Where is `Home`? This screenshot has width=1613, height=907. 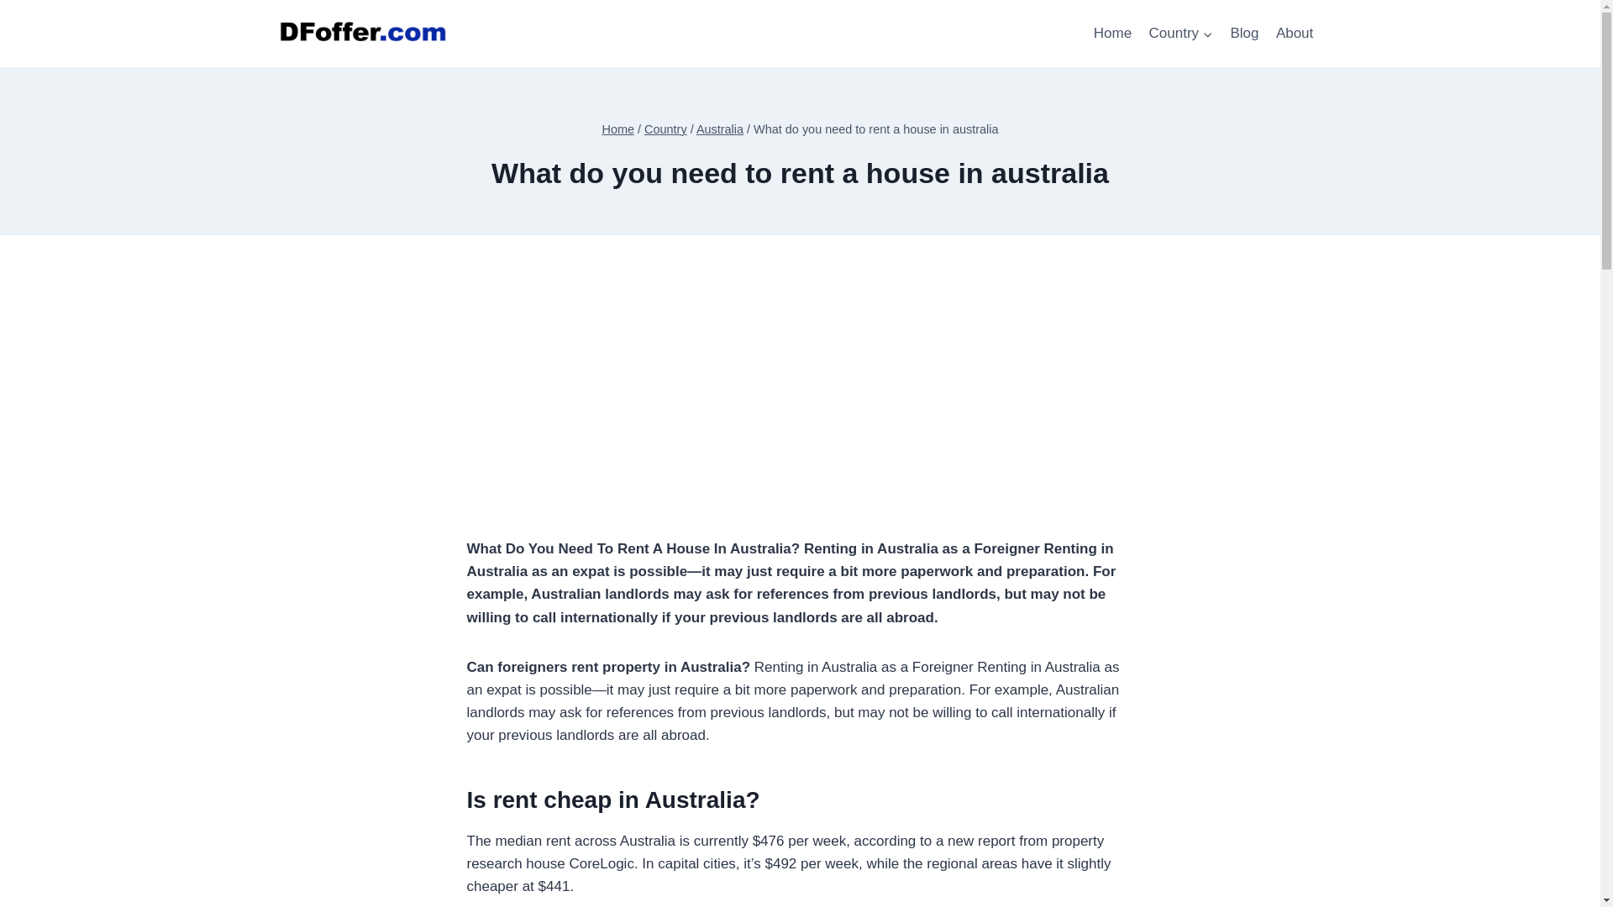
Home is located at coordinates (618, 129).